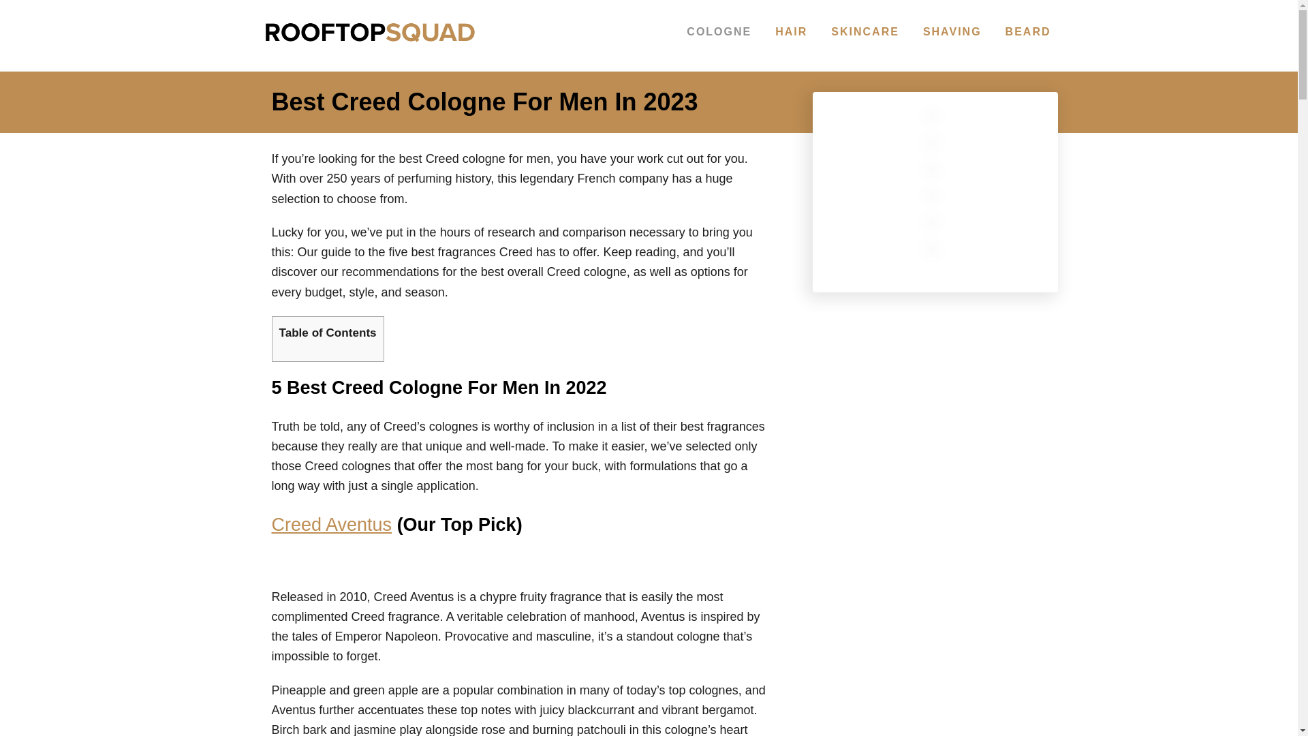 The width and height of the screenshot is (1308, 736). Describe the element at coordinates (369, 45) in the screenshot. I see `Rooftop Squad` at that location.